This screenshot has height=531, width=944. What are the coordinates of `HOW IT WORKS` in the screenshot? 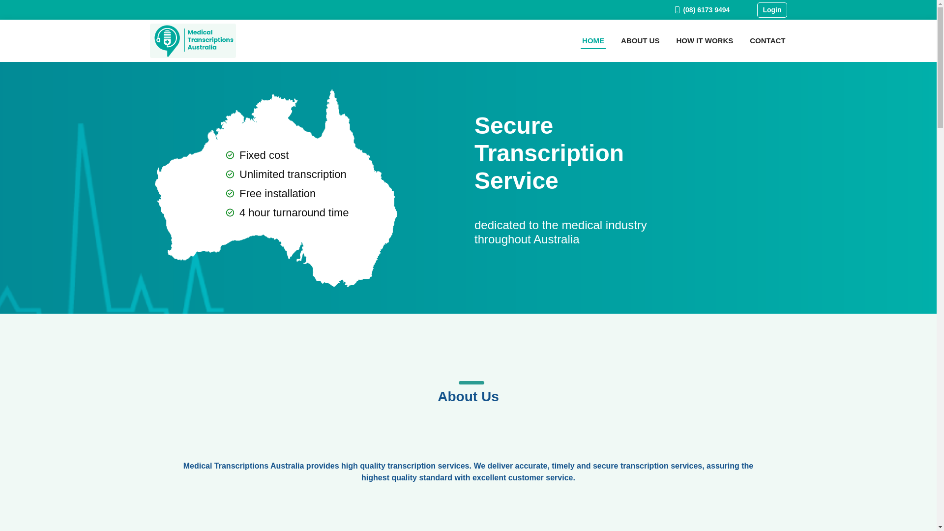 It's located at (705, 41).